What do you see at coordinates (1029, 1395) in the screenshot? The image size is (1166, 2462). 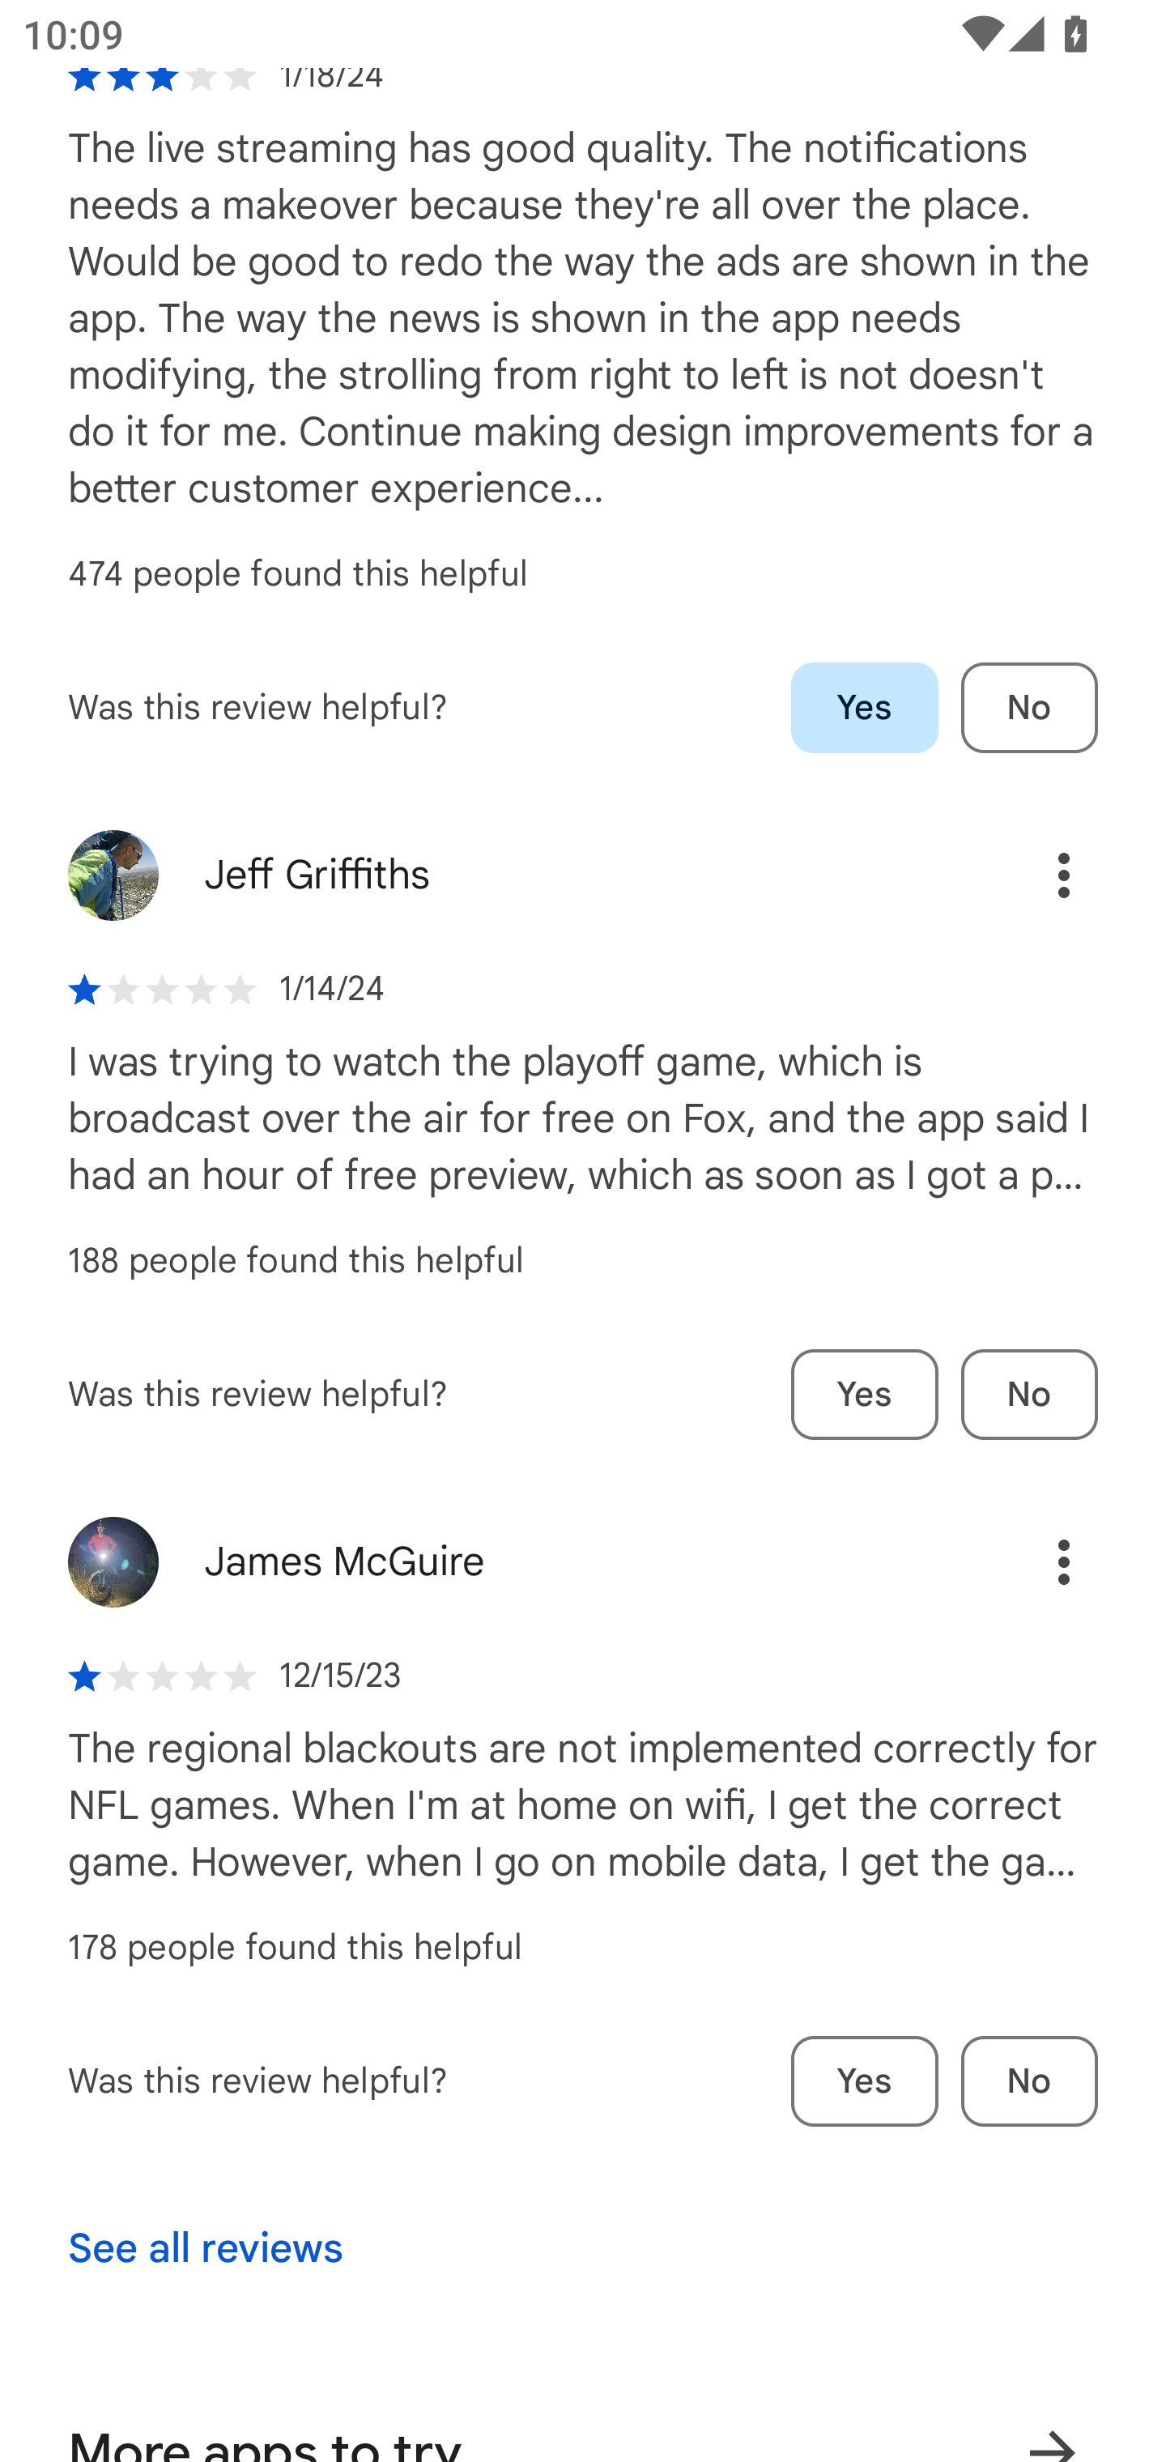 I see `No` at bounding box center [1029, 1395].